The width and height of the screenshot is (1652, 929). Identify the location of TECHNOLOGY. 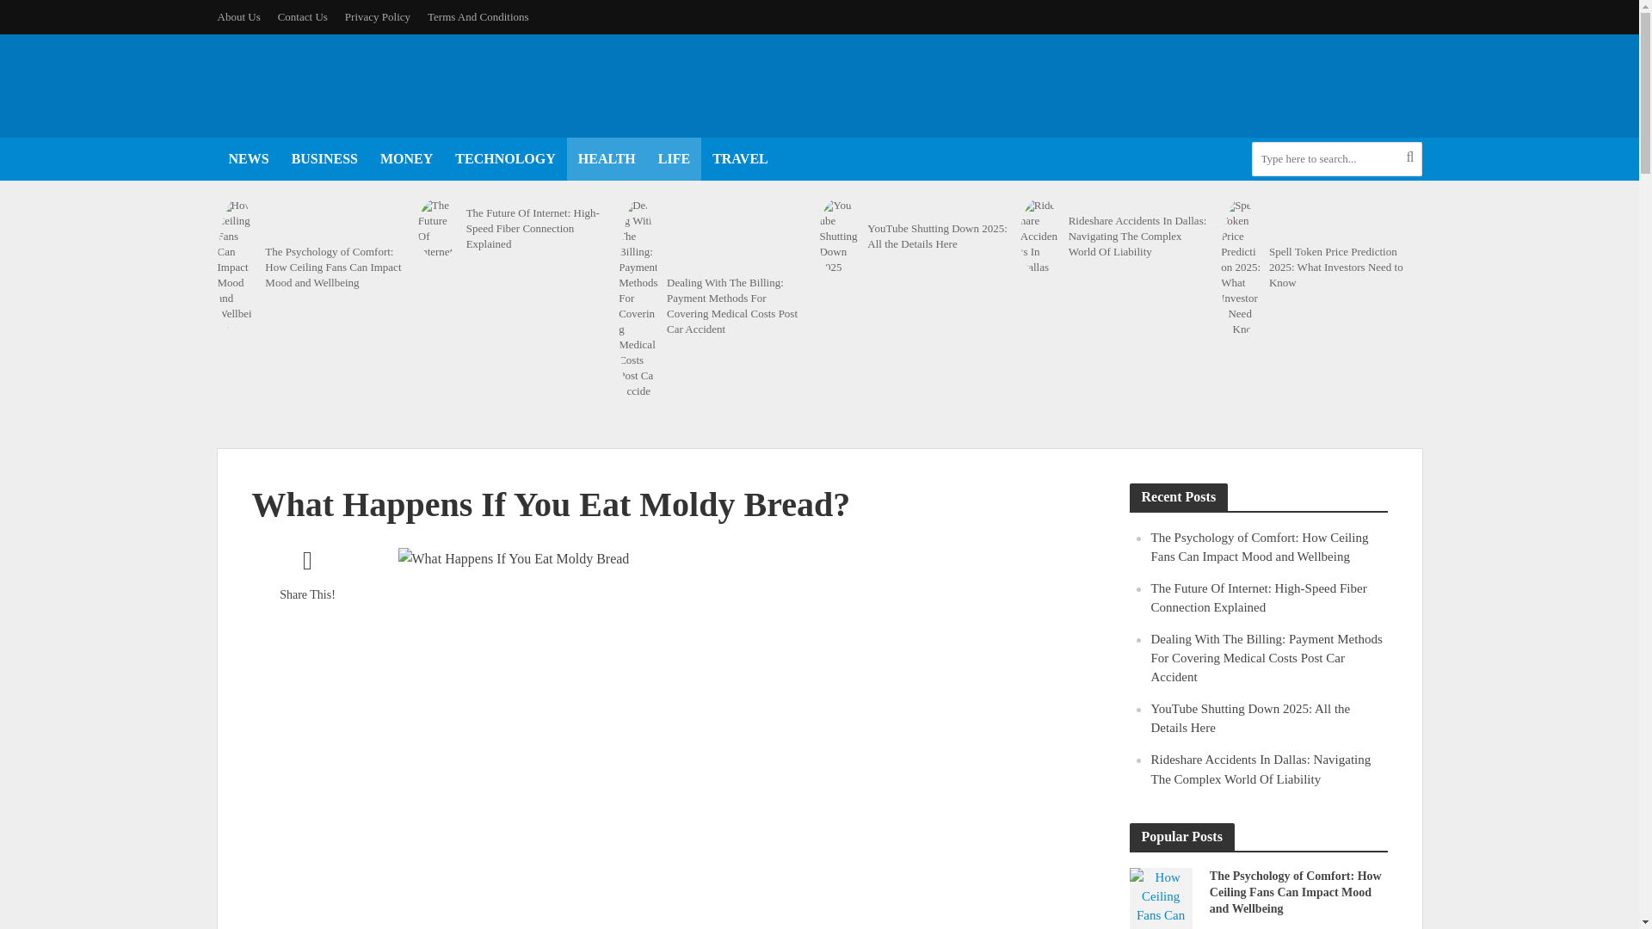
(505, 158).